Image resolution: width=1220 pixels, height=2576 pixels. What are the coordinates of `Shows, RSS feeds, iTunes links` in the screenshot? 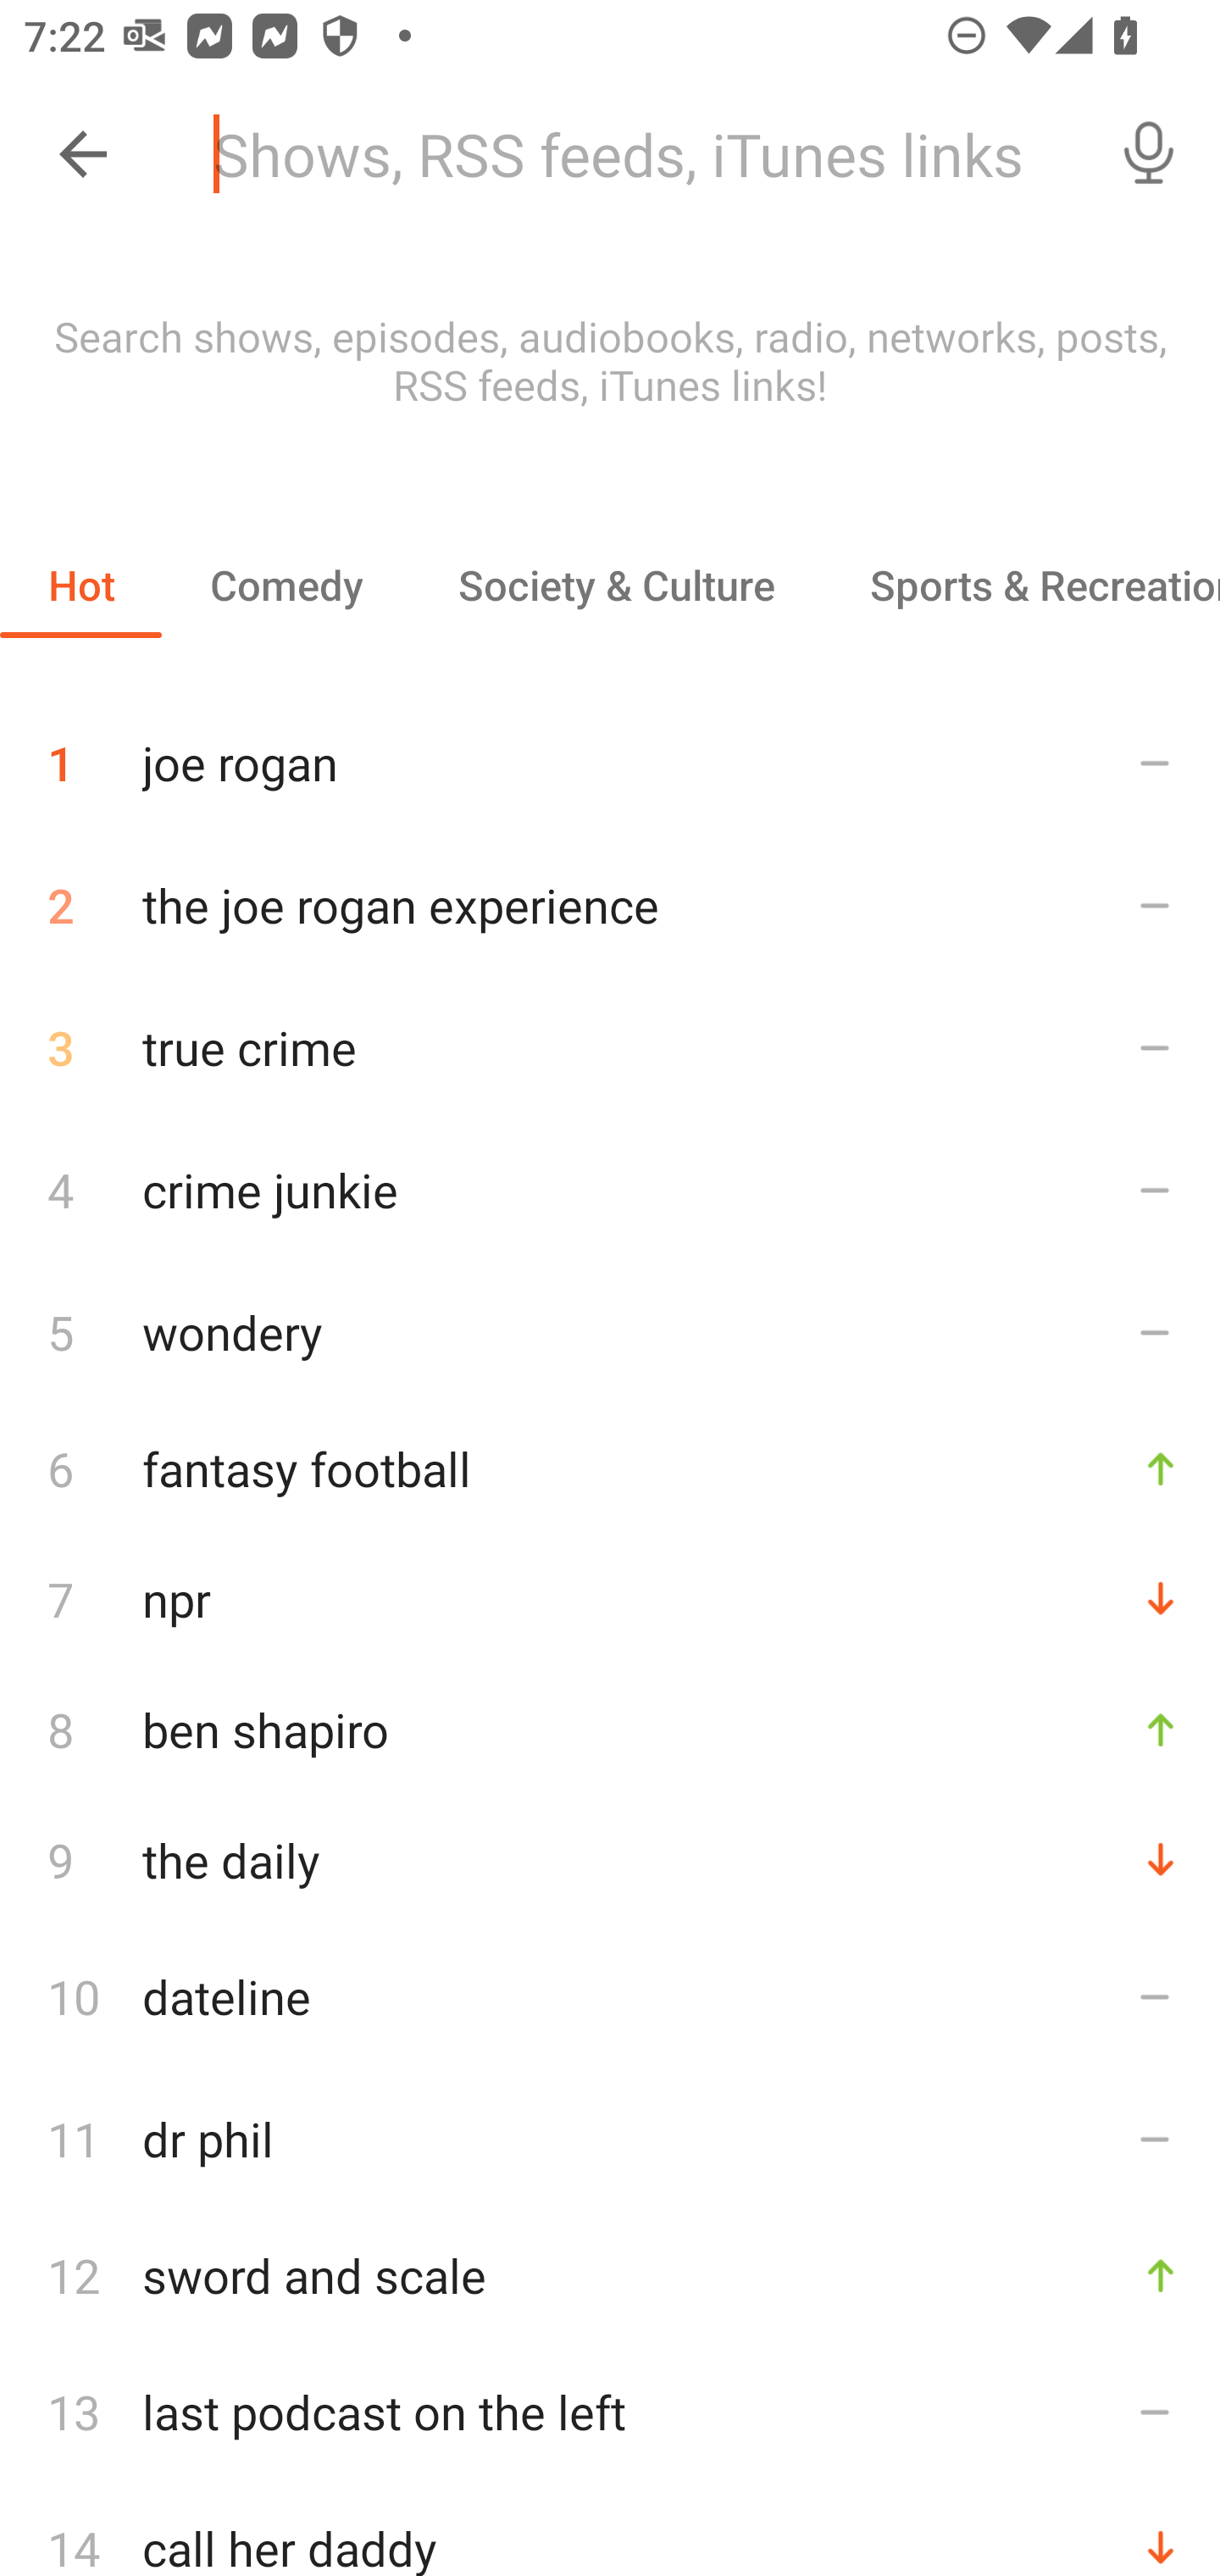 It's located at (634, 154).